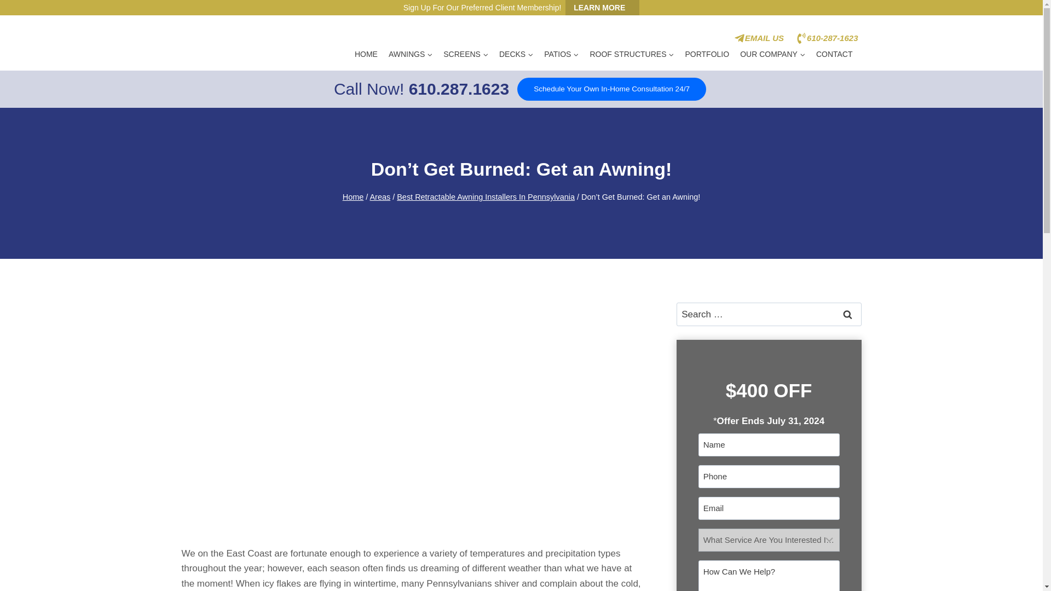  I want to click on PATIOS, so click(561, 55).